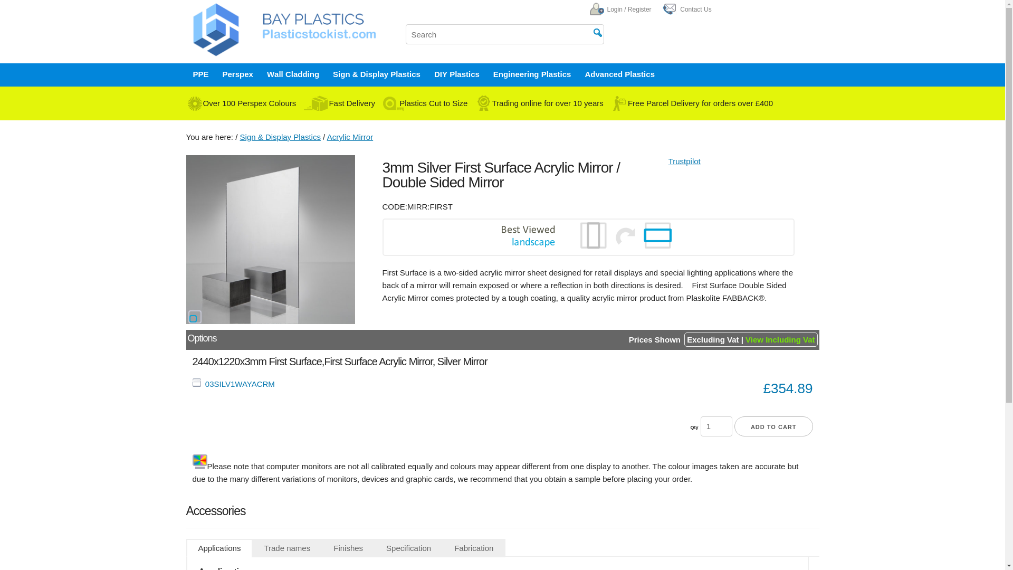 This screenshot has width=1013, height=570. I want to click on Wall Cladding, so click(293, 74).